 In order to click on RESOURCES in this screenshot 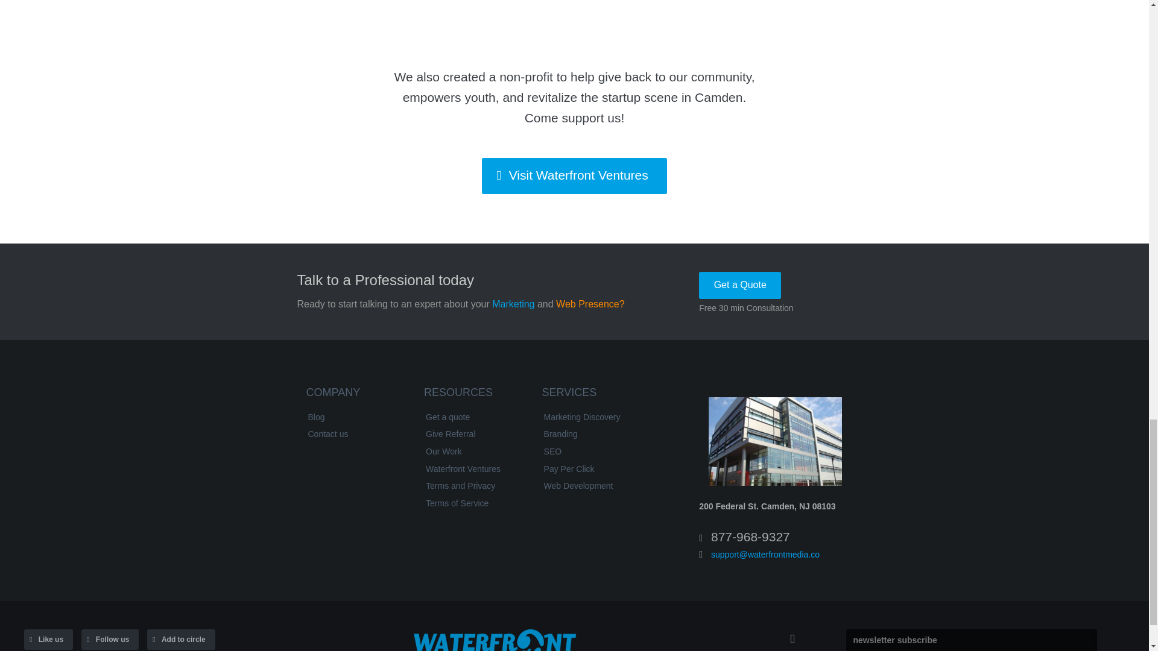, I will do `click(472, 395)`.